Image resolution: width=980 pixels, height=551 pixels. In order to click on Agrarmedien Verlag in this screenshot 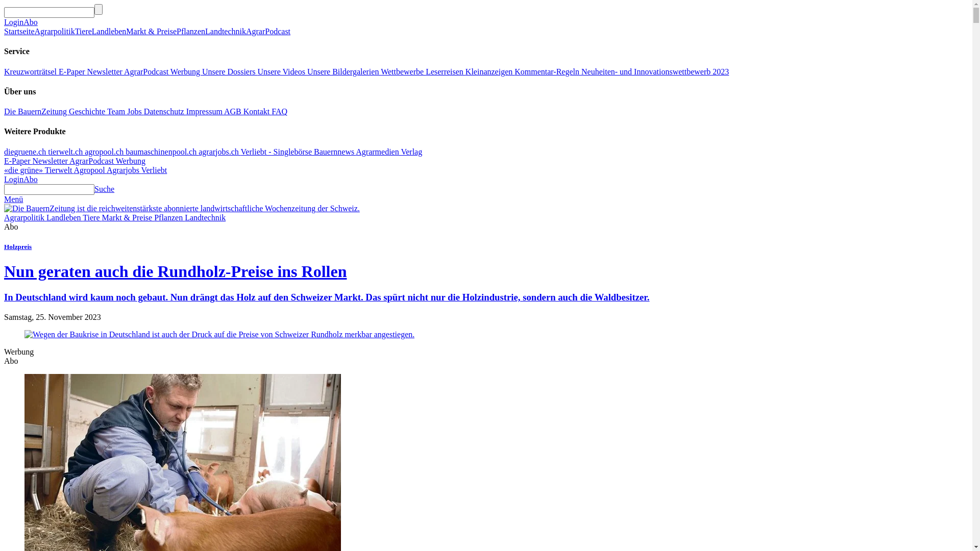, I will do `click(389, 152)`.